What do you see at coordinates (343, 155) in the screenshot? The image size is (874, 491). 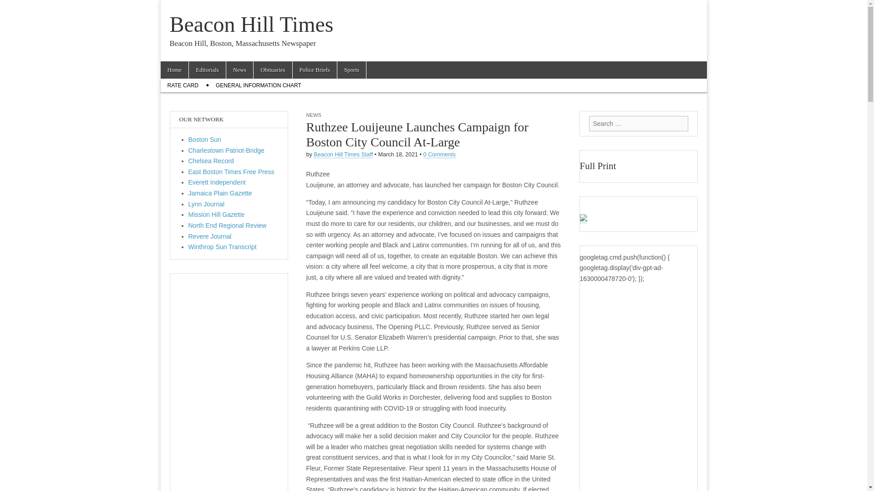 I see `Posts by Beacon Hill Times Staff` at bounding box center [343, 155].